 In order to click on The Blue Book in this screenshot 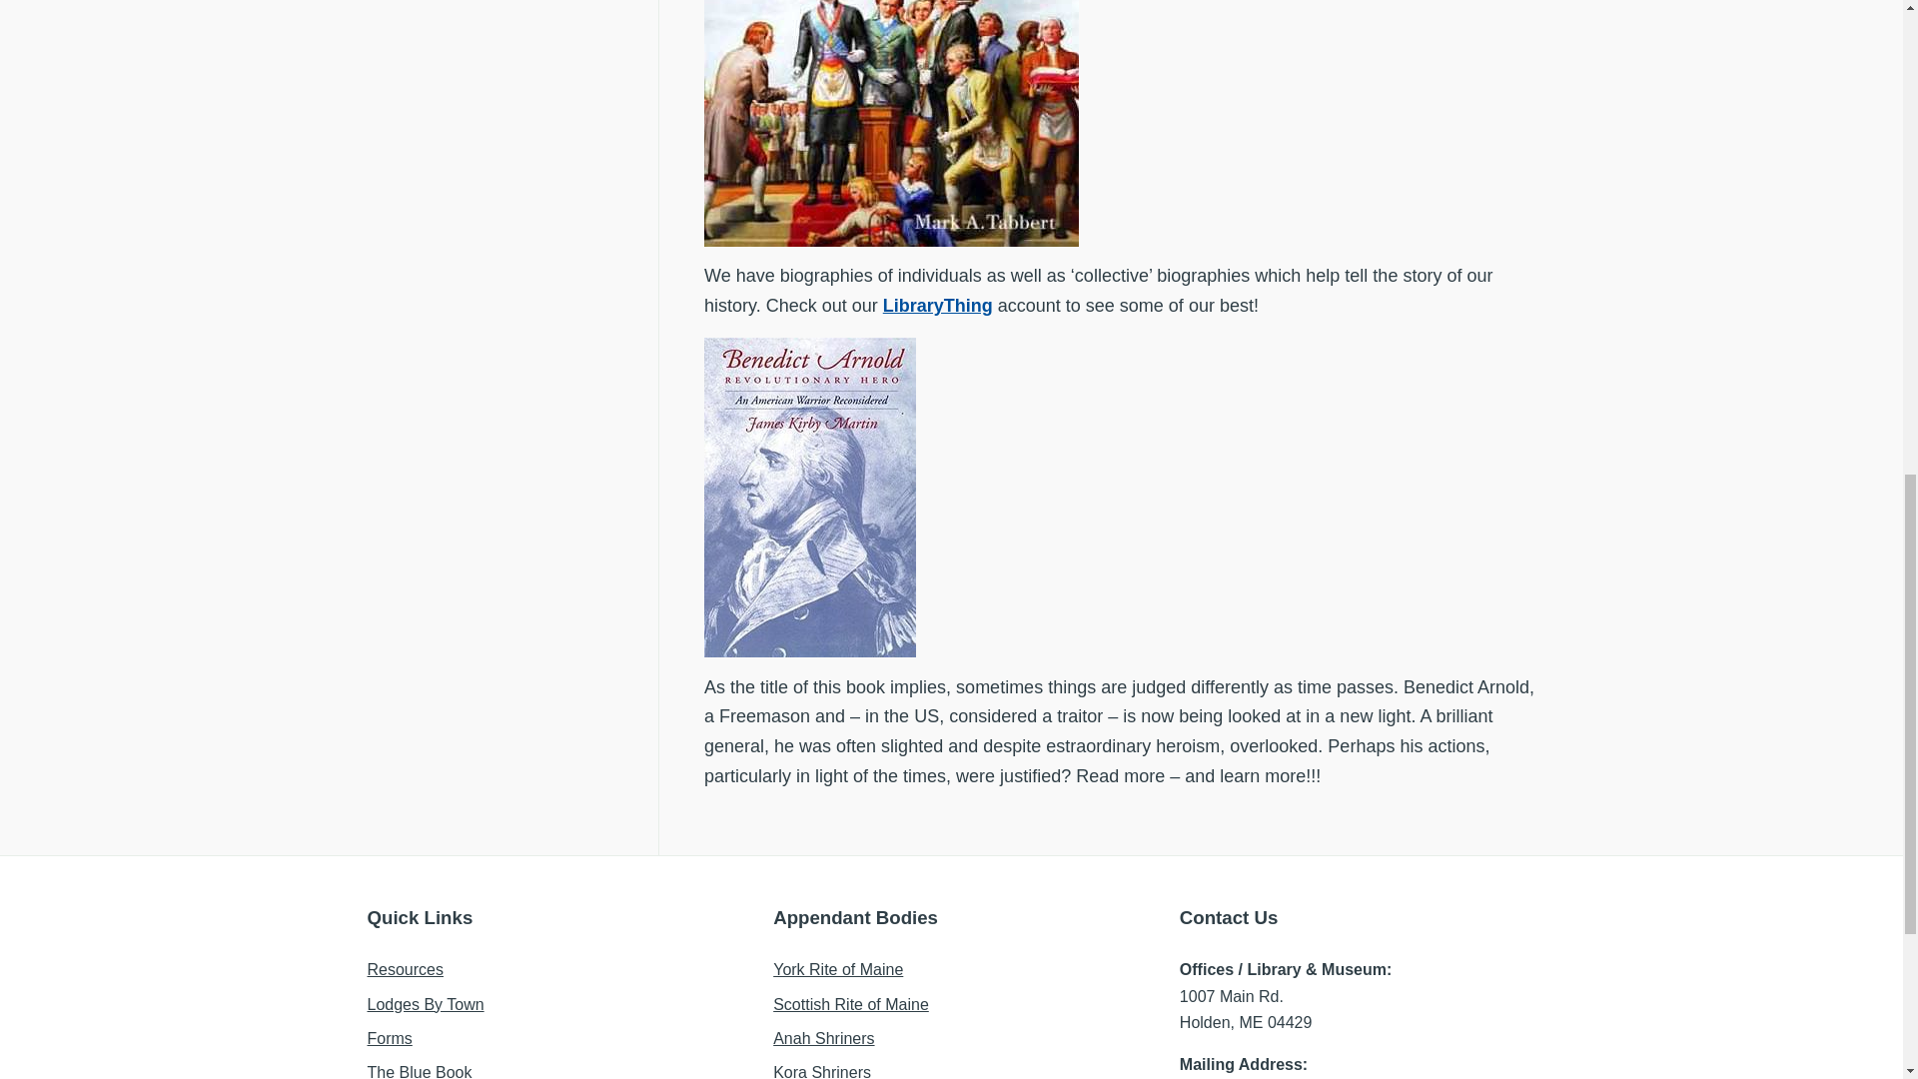, I will do `click(420, 1071)`.